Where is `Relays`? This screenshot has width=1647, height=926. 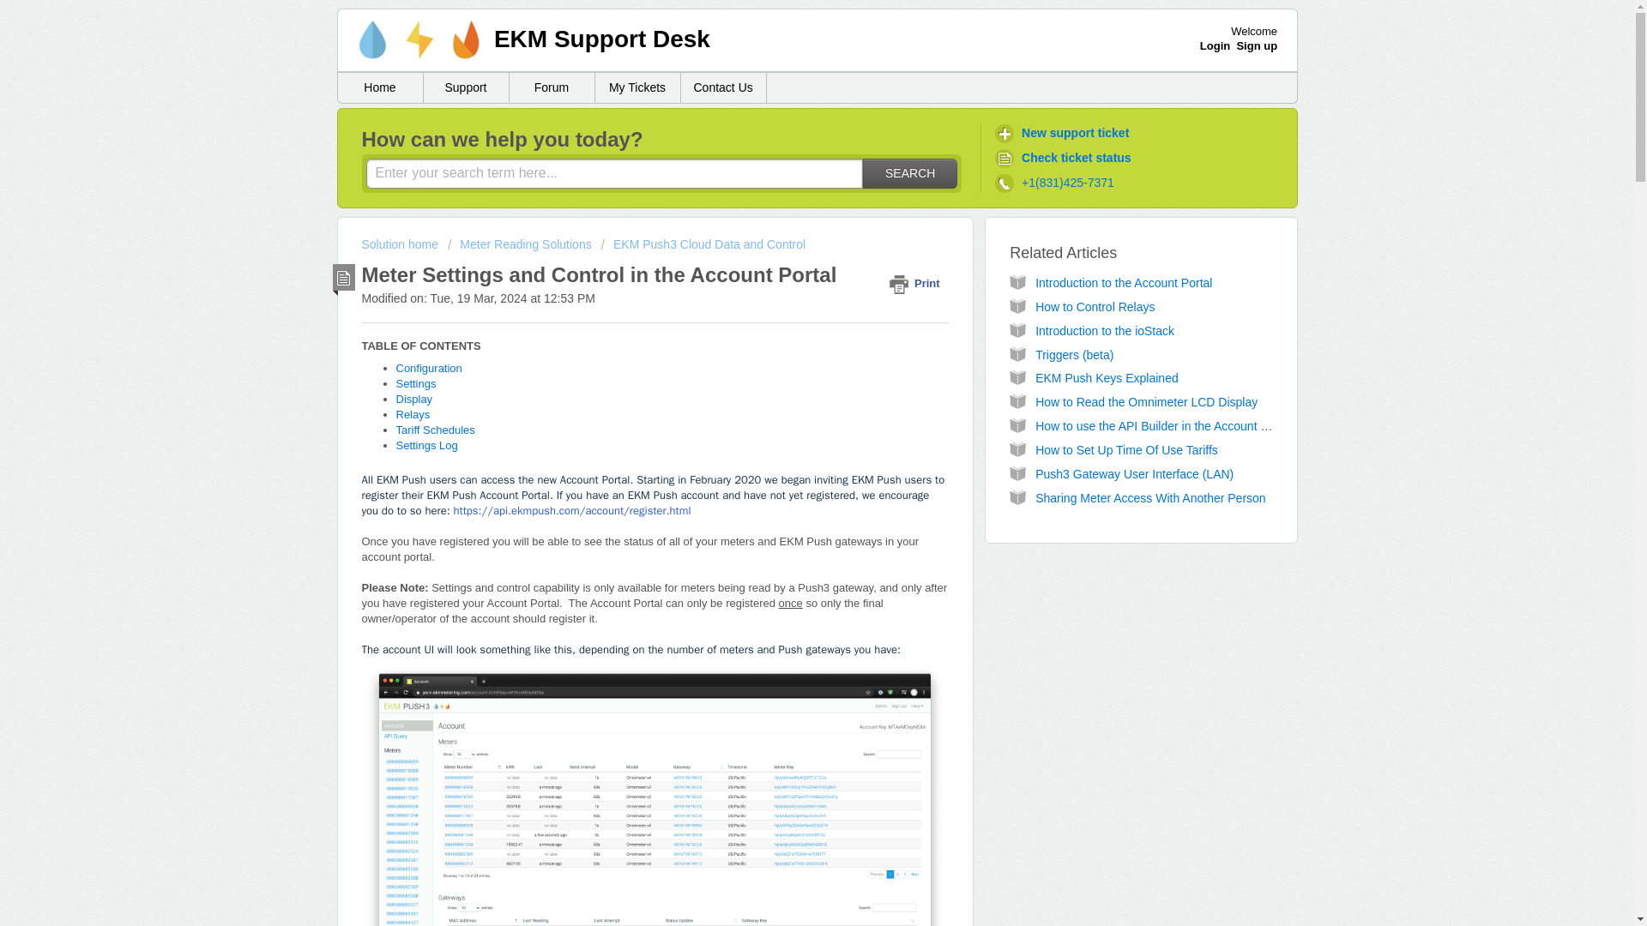 Relays is located at coordinates (413, 415).